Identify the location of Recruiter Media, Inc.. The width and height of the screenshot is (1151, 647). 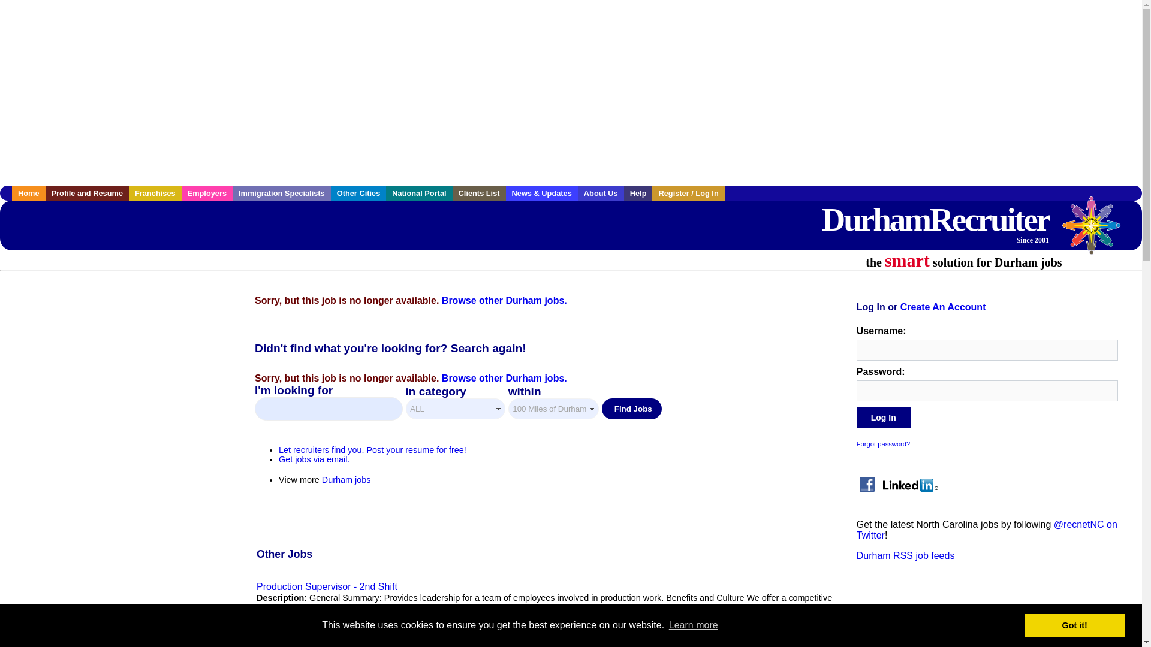
(1097, 231).